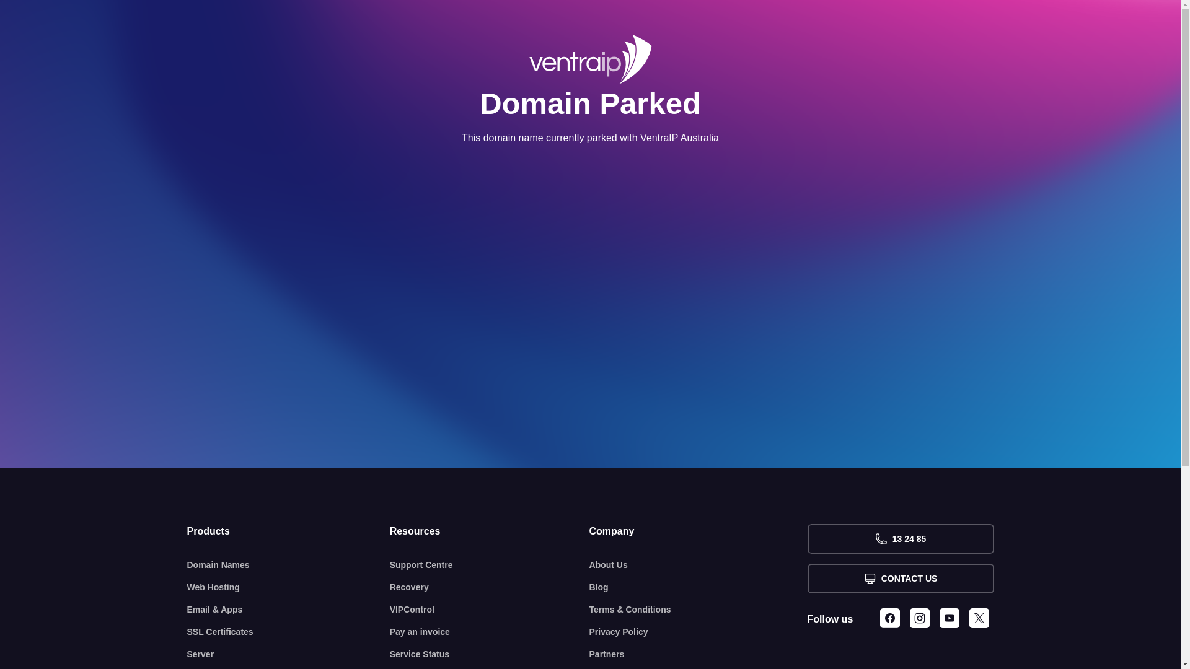 The height and width of the screenshot is (669, 1190). Describe the element at coordinates (490, 632) in the screenshot. I see `Pay an invoice` at that location.